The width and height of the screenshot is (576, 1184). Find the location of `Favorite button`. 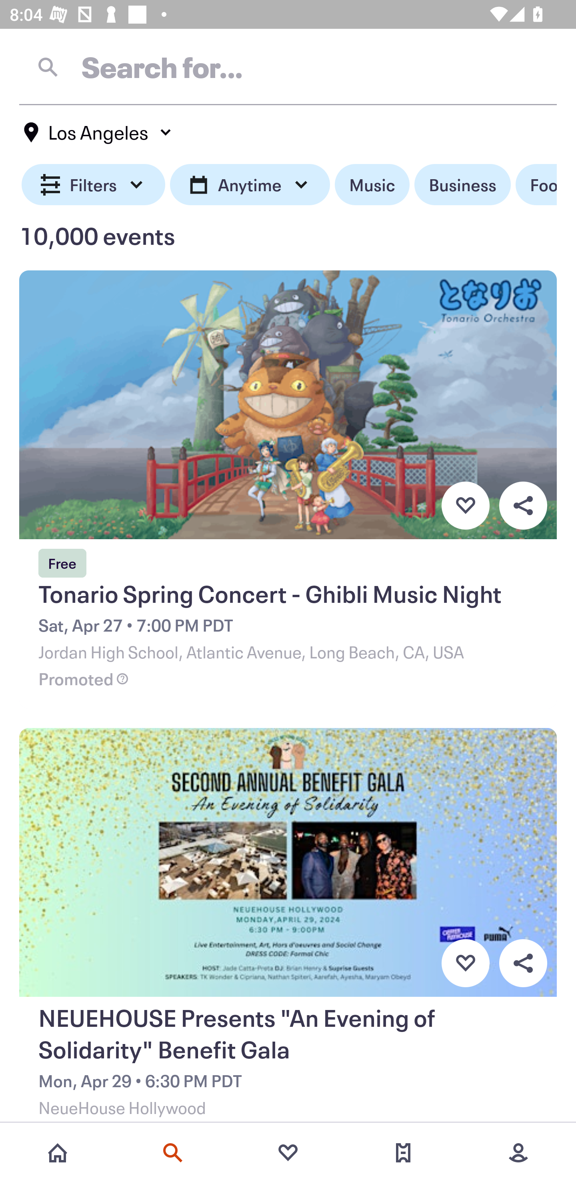

Favorite button is located at coordinates (465, 963).